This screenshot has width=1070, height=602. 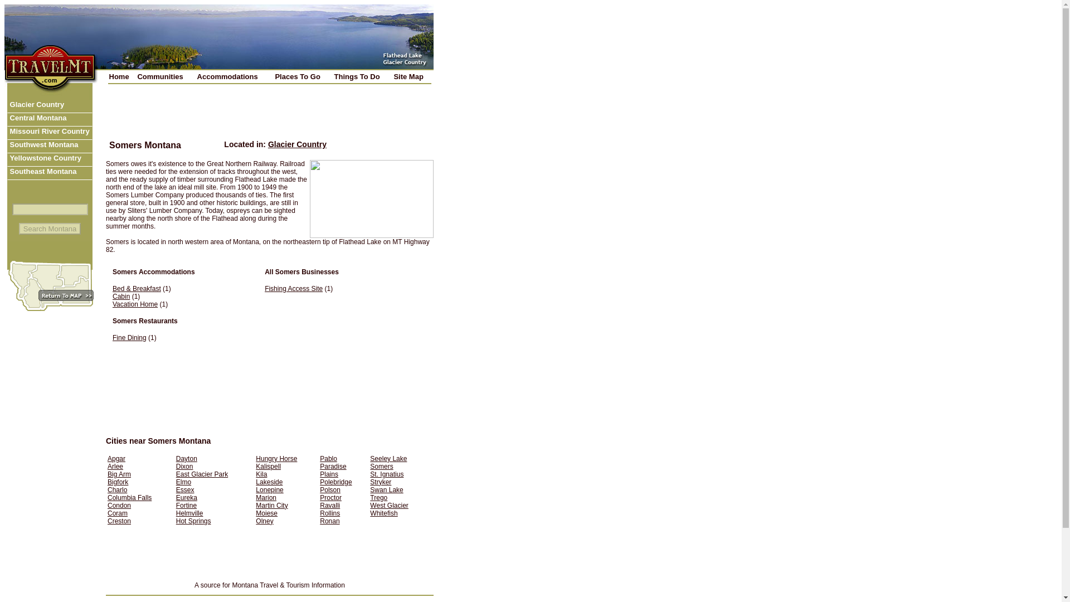 I want to click on Eureka, so click(x=186, y=497).